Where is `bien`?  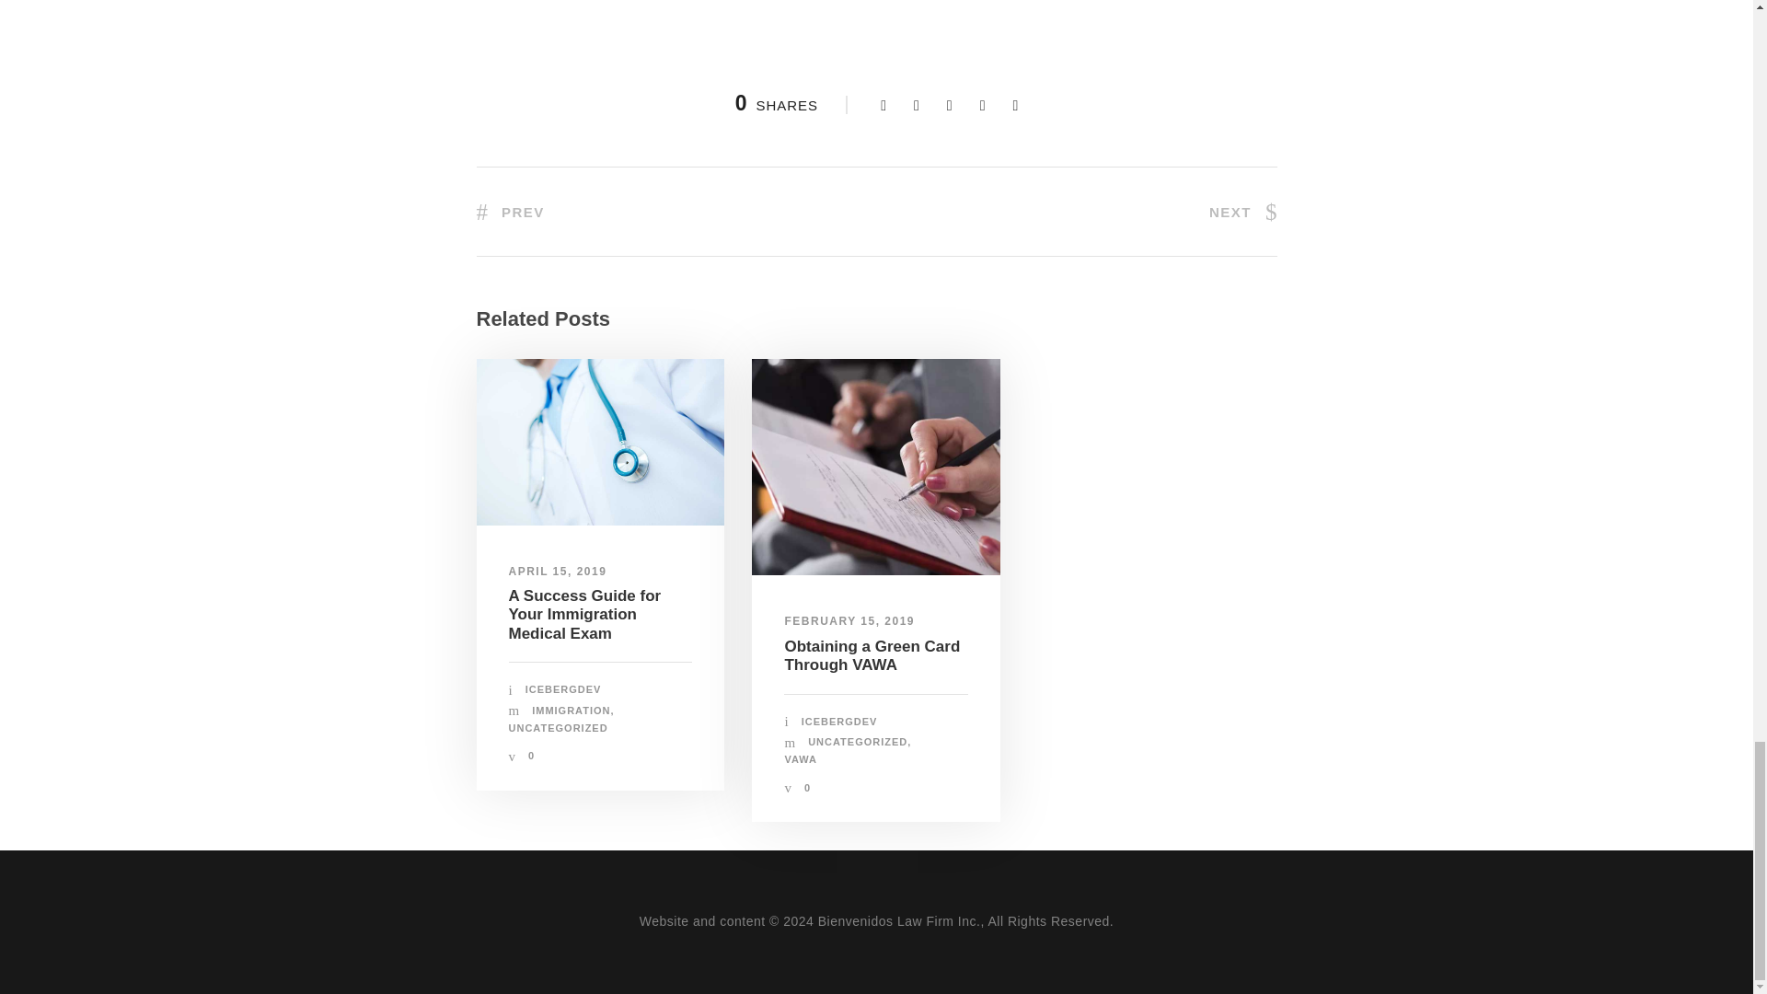 bien is located at coordinates (600, 442).